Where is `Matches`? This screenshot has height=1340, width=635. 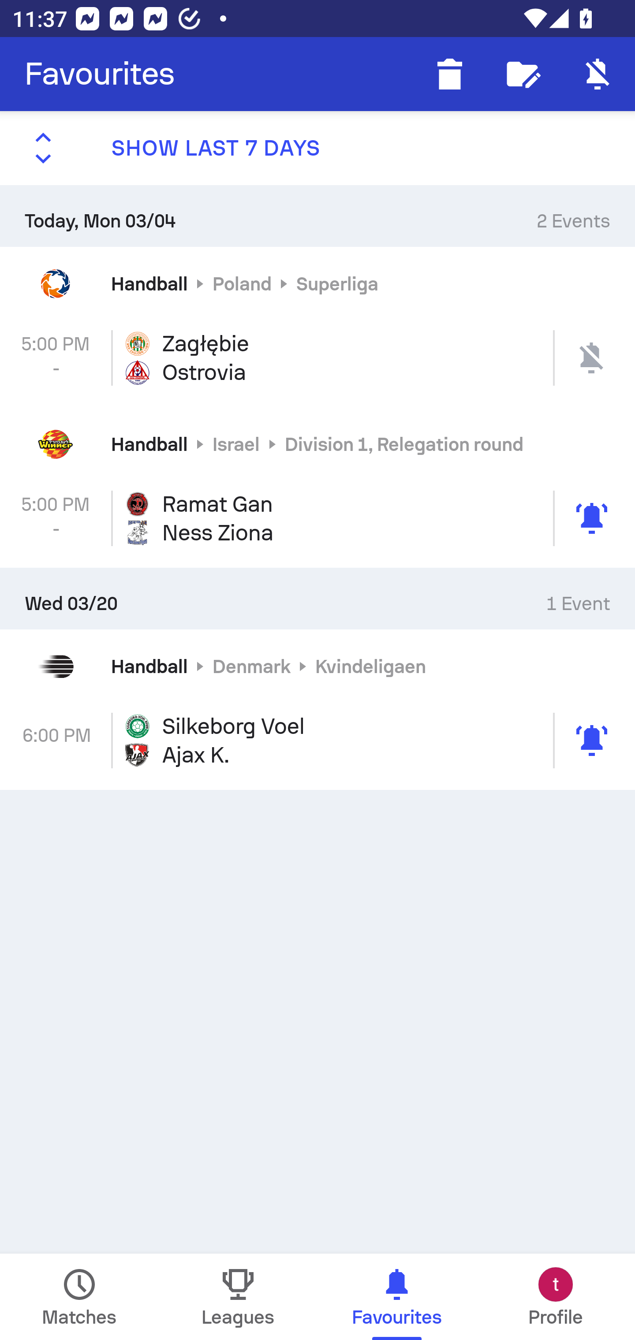 Matches is located at coordinates (79, 1297).